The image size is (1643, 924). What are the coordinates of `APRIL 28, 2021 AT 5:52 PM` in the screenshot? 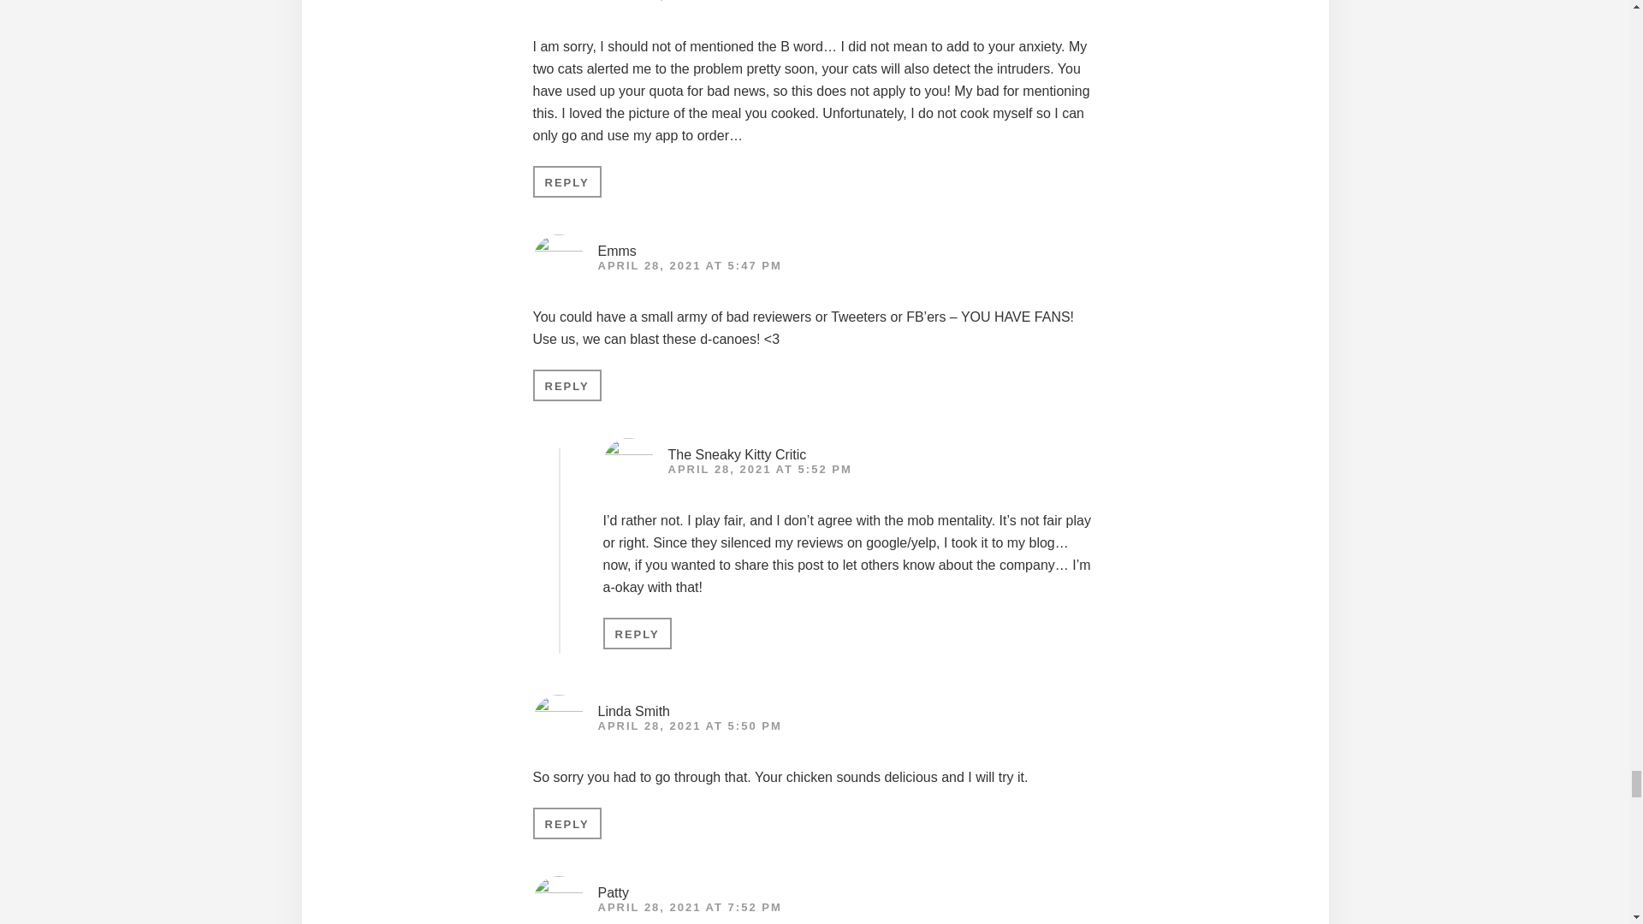 It's located at (758, 469).